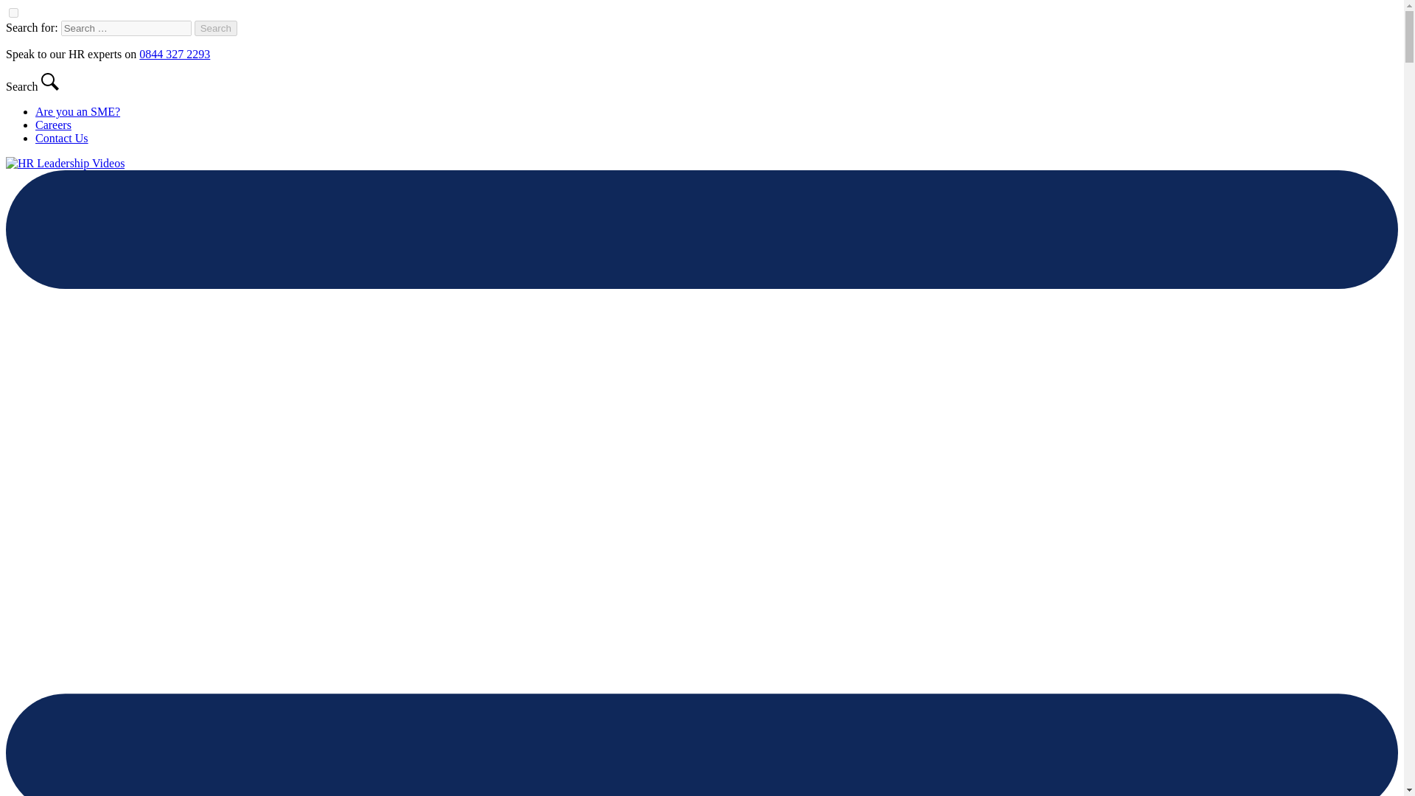  What do you see at coordinates (174, 54) in the screenshot?
I see `0844 327 2293` at bounding box center [174, 54].